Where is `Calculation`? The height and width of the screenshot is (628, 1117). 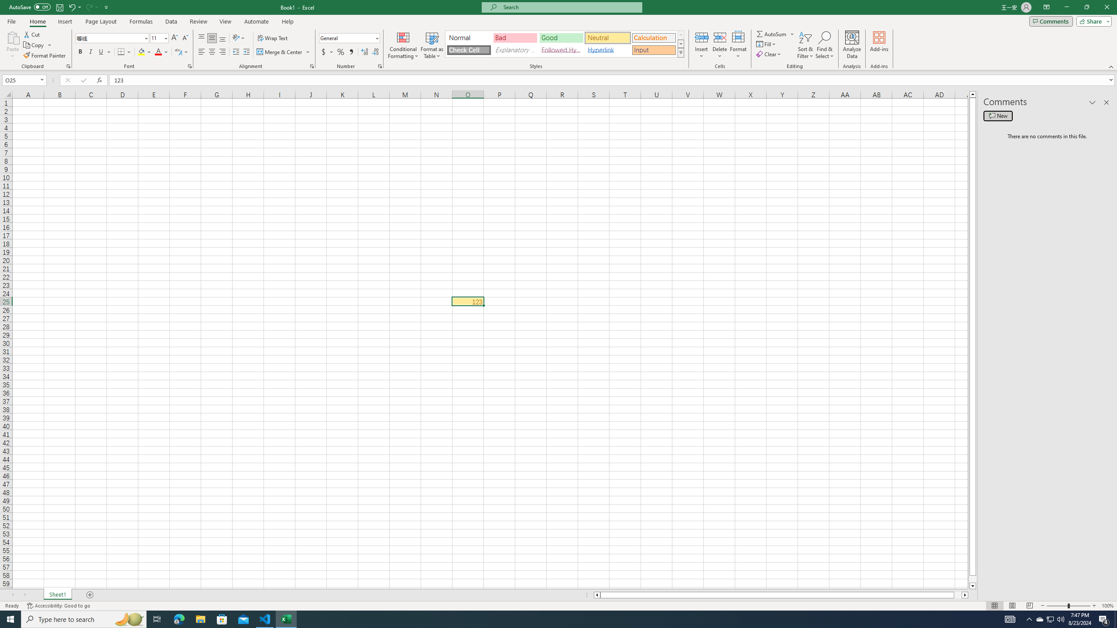
Calculation is located at coordinates (654, 38).